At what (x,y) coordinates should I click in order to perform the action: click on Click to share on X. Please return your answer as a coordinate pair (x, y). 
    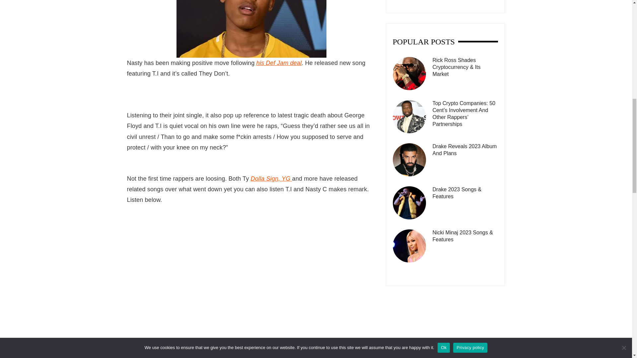
    Looking at the image, I should click on (172, 357).